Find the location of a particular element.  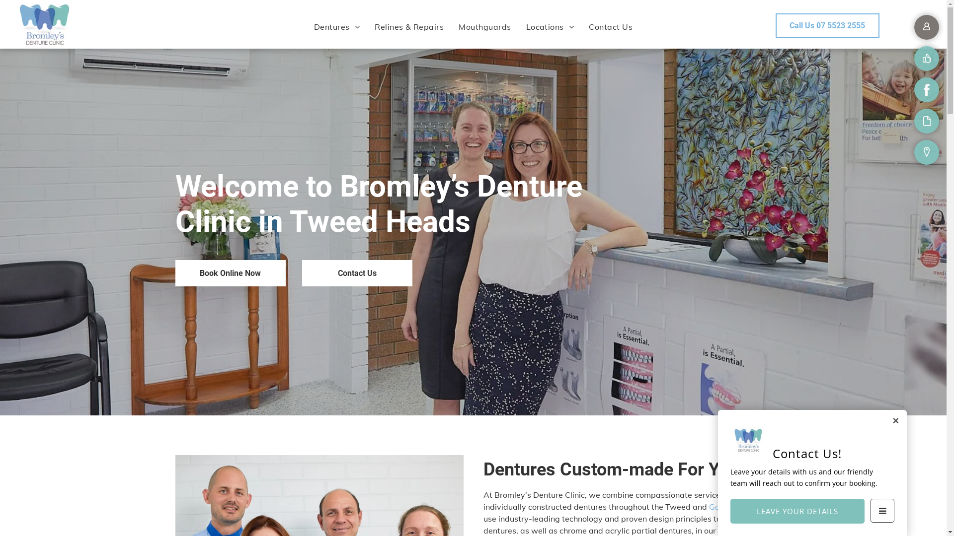

Relines & Repairs is located at coordinates (409, 26).